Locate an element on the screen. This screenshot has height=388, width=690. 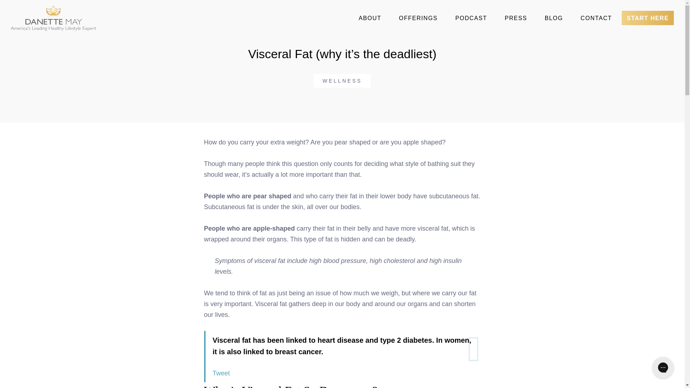
CONTACT is located at coordinates (596, 18).